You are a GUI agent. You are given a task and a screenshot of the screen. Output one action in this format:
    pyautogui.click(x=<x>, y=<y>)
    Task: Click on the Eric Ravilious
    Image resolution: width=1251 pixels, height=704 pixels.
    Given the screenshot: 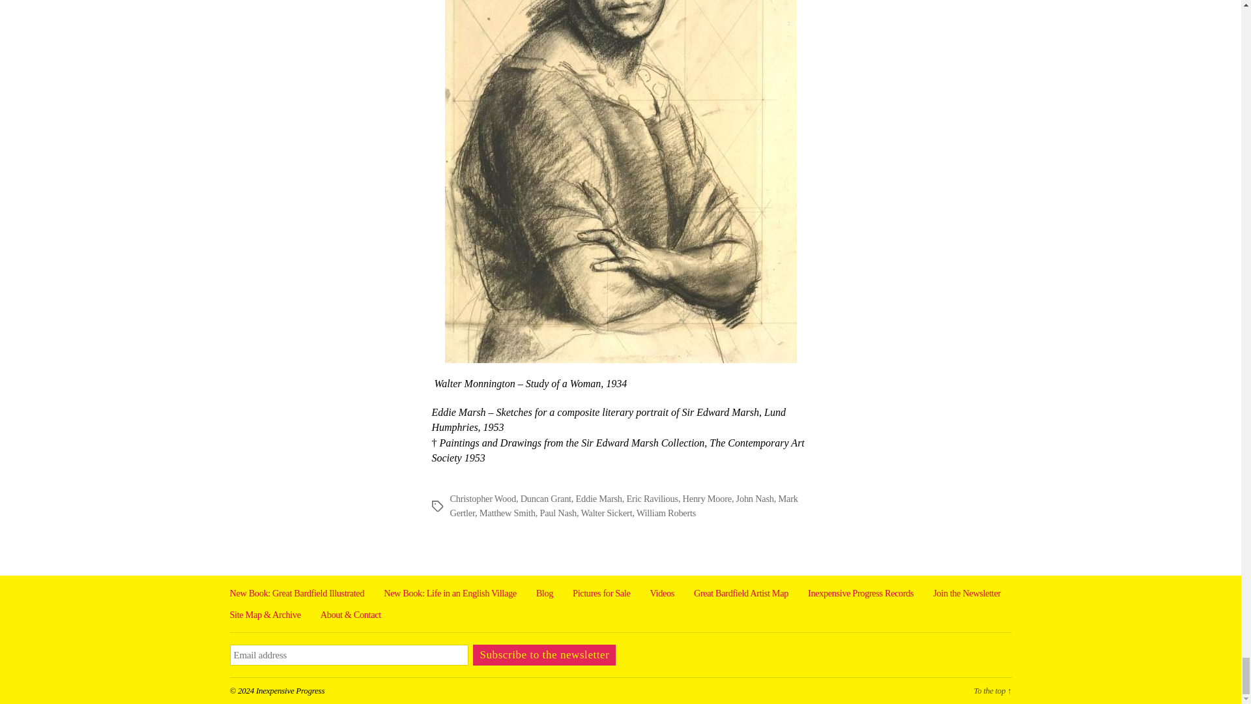 What is the action you would take?
    pyautogui.click(x=652, y=499)
    